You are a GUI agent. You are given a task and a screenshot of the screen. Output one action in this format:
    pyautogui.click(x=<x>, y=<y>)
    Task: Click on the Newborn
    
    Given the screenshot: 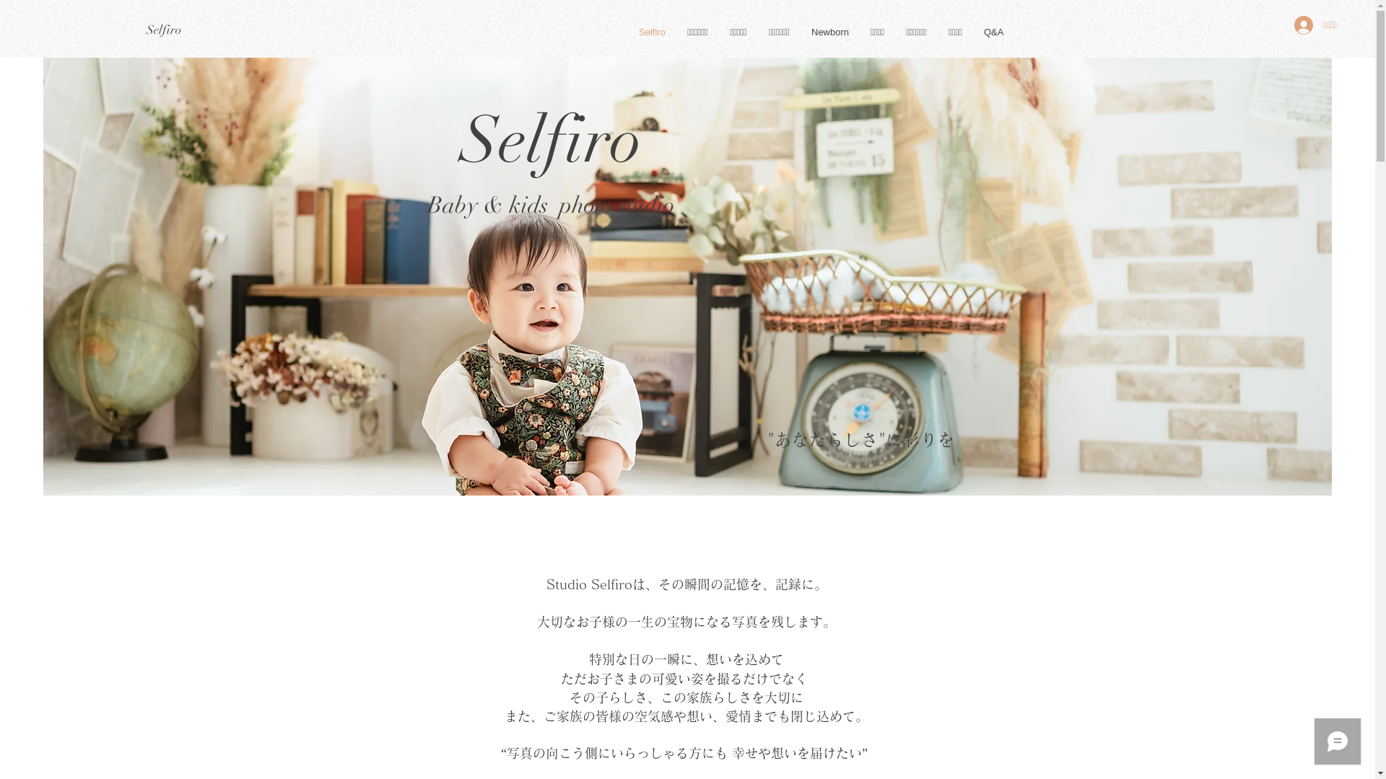 What is the action you would take?
    pyautogui.click(x=830, y=32)
    